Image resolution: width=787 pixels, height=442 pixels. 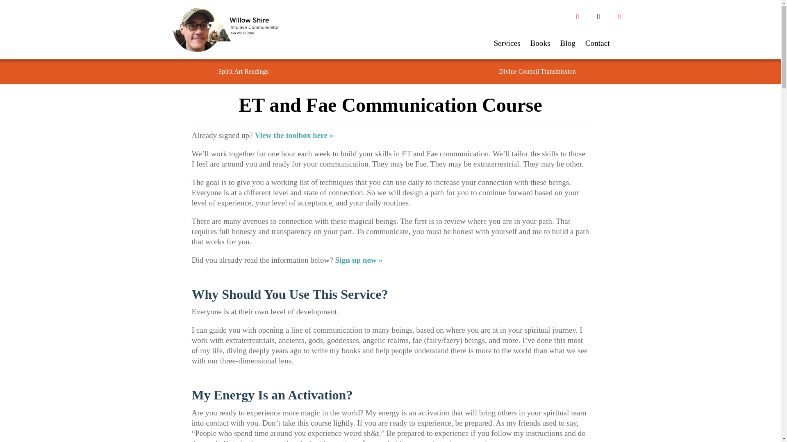 What do you see at coordinates (540, 46) in the screenshot?
I see `Books` at bounding box center [540, 46].